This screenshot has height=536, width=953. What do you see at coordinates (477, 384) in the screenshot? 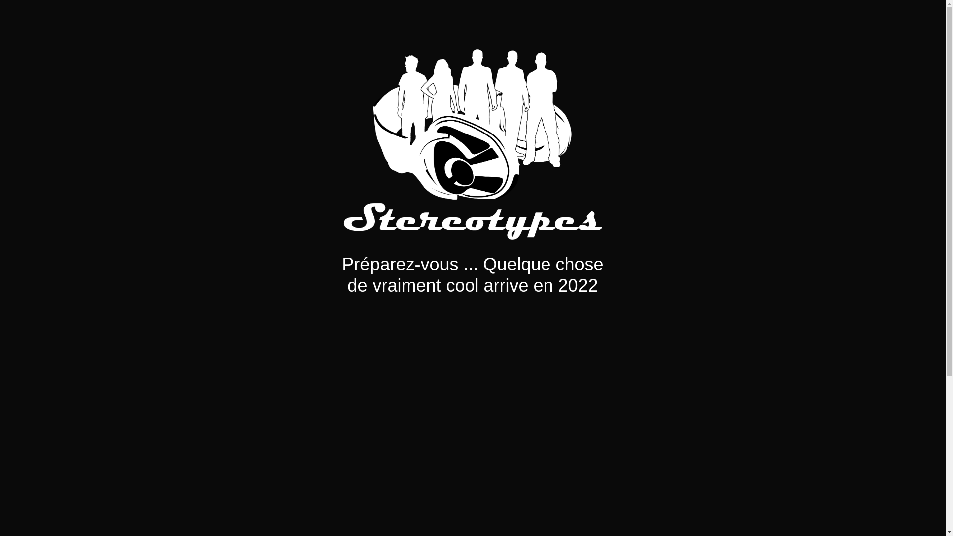
I see `YouTube video player` at bounding box center [477, 384].